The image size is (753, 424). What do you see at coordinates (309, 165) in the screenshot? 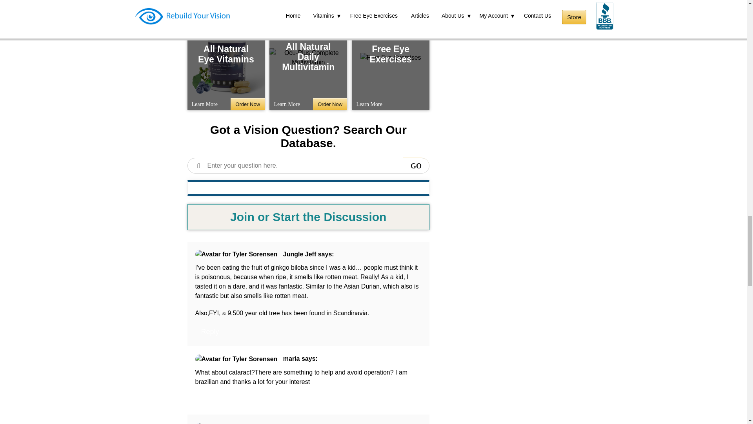
I see `Search for:` at bounding box center [309, 165].